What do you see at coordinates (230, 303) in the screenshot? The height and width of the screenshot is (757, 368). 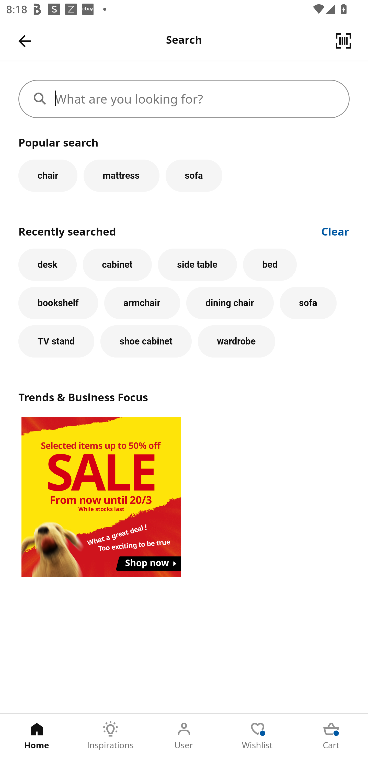 I see `dining chair` at bounding box center [230, 303].